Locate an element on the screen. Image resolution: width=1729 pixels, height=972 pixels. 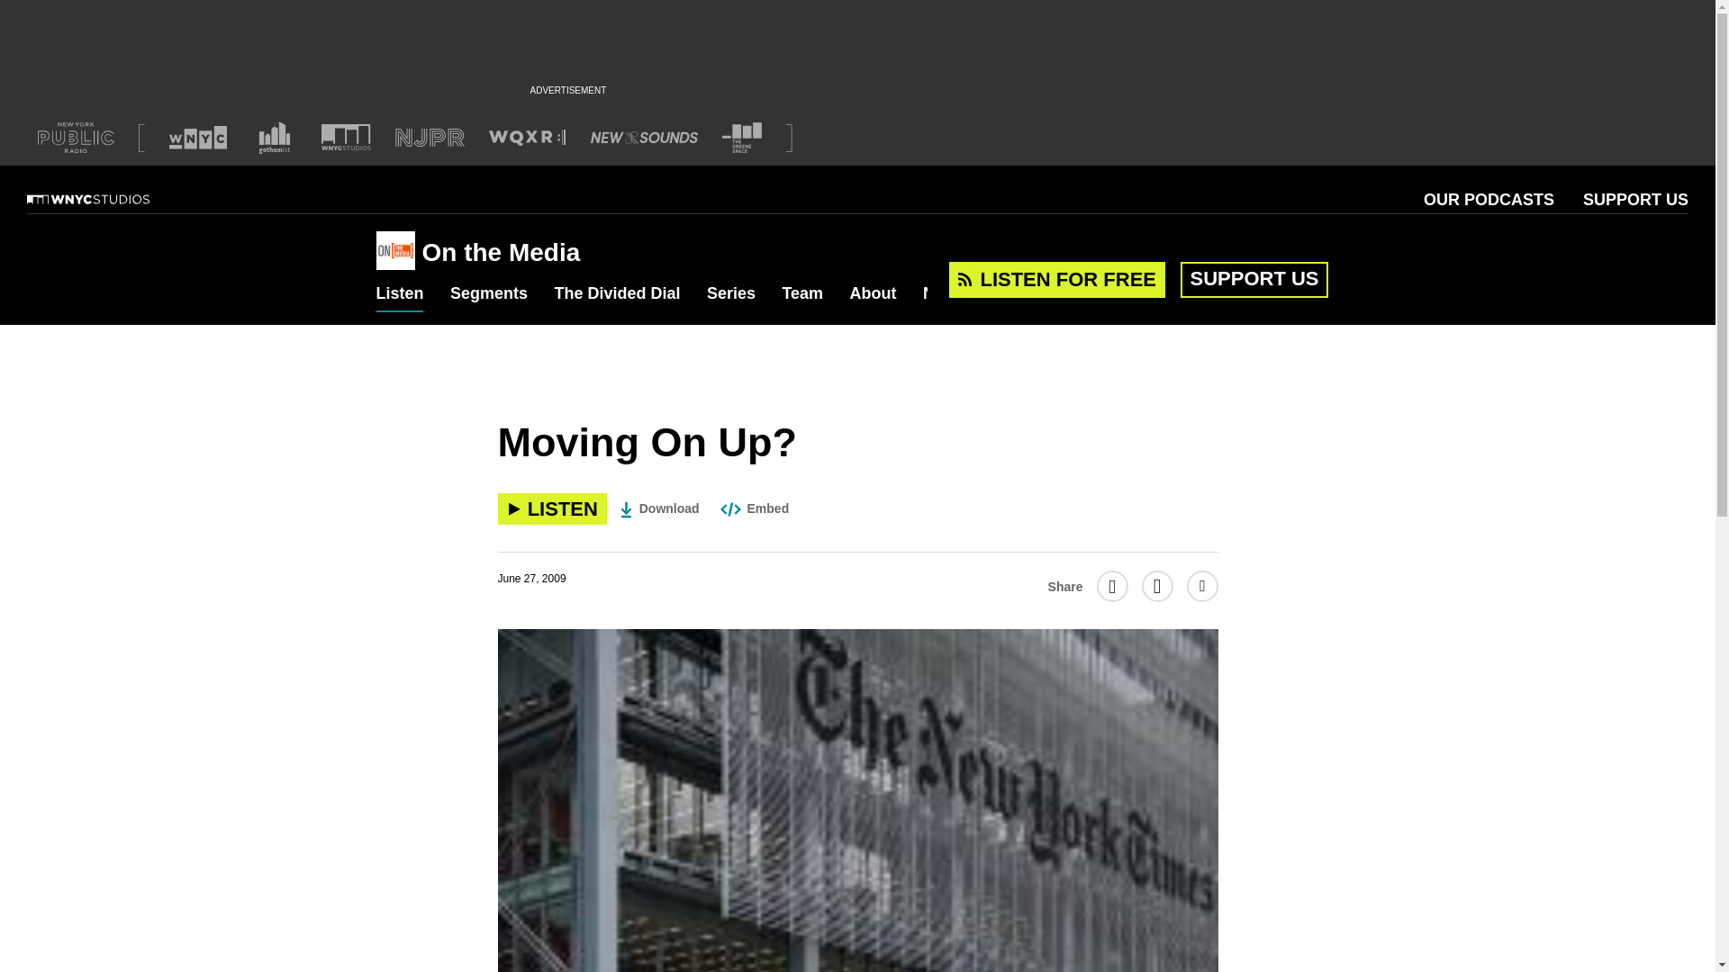
The Divided Dial is located at coordinates (616, 294).